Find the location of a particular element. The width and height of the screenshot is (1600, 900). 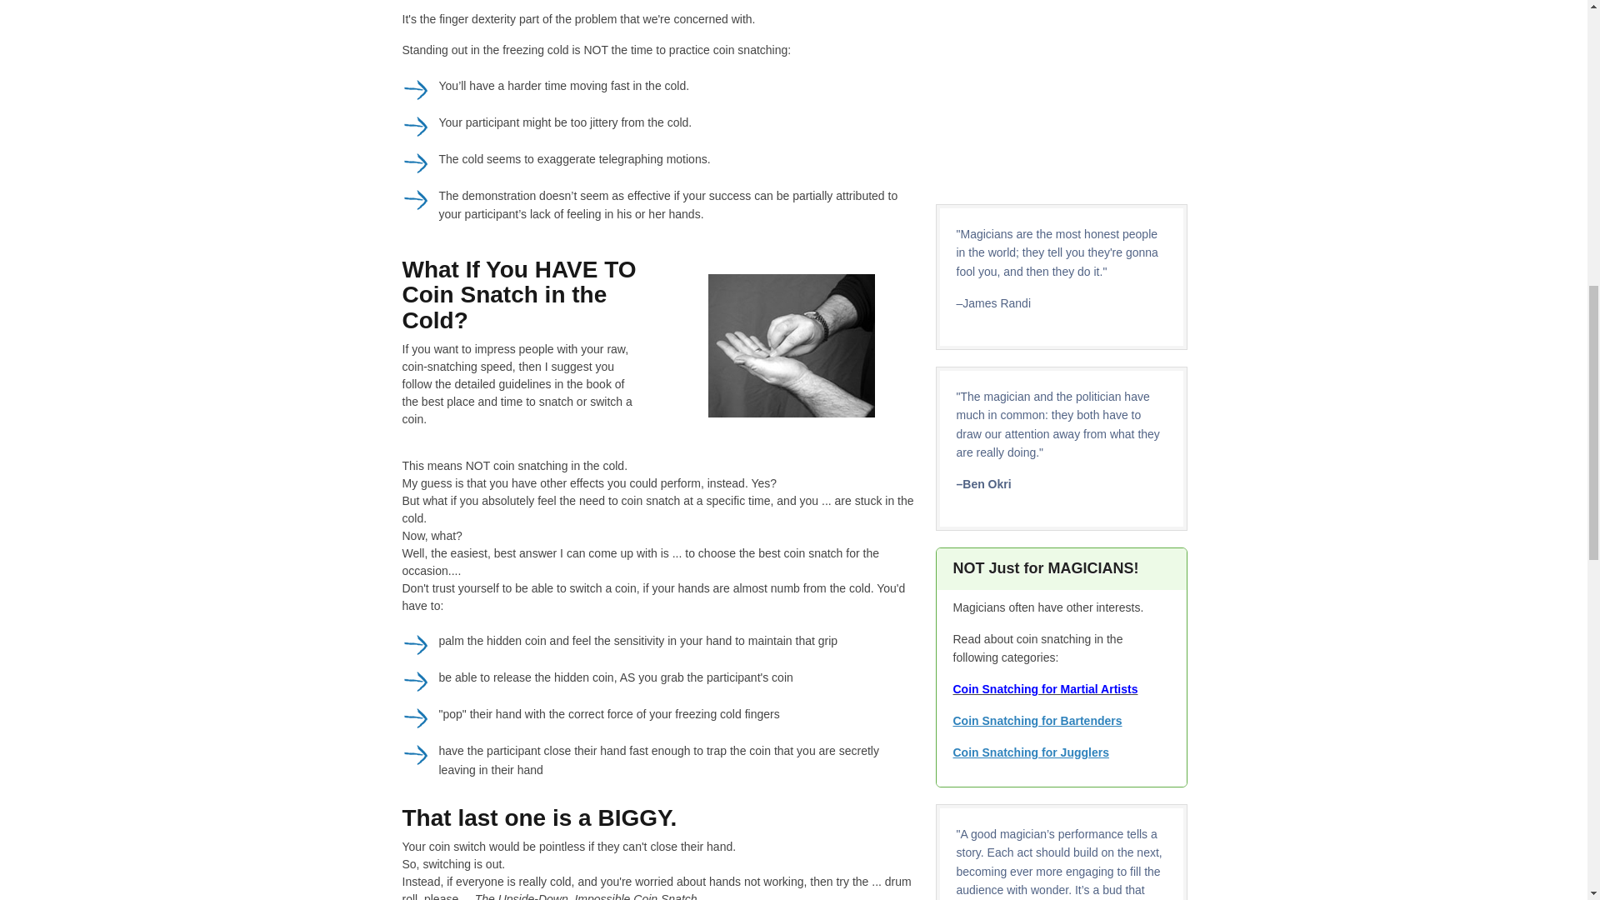

Coin Snatching for Jugglers is located at coordinates (1031, 752).